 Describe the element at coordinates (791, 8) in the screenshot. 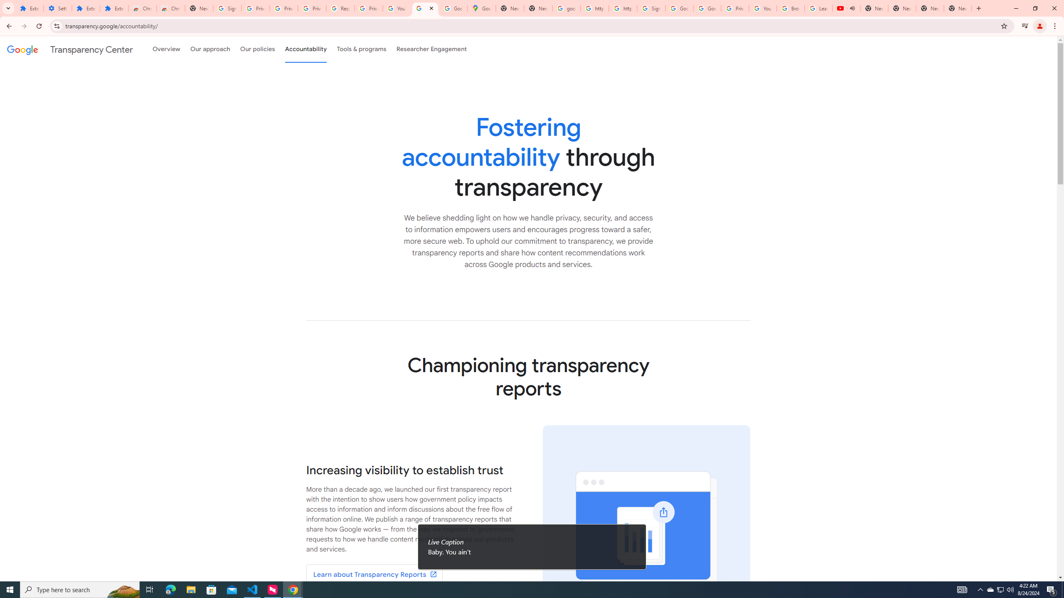

I see `Browse Chrome as a guest - Computer - Google Chrome Help` at that location.